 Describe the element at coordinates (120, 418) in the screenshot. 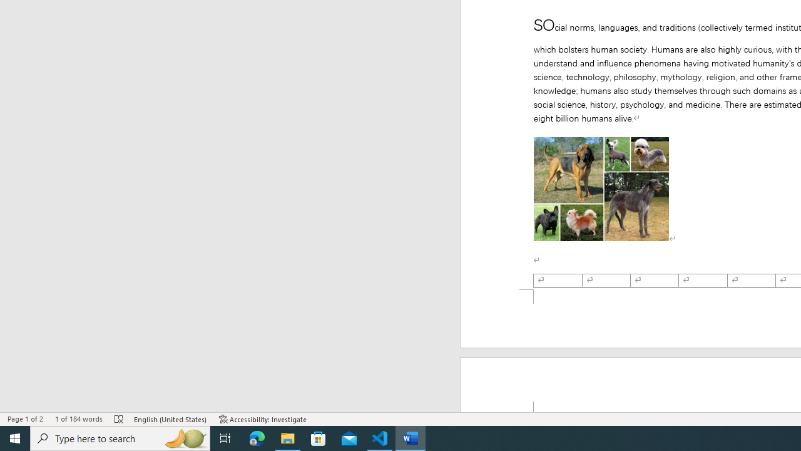

I see `Spelling and Grammar Check Errors` at that location.